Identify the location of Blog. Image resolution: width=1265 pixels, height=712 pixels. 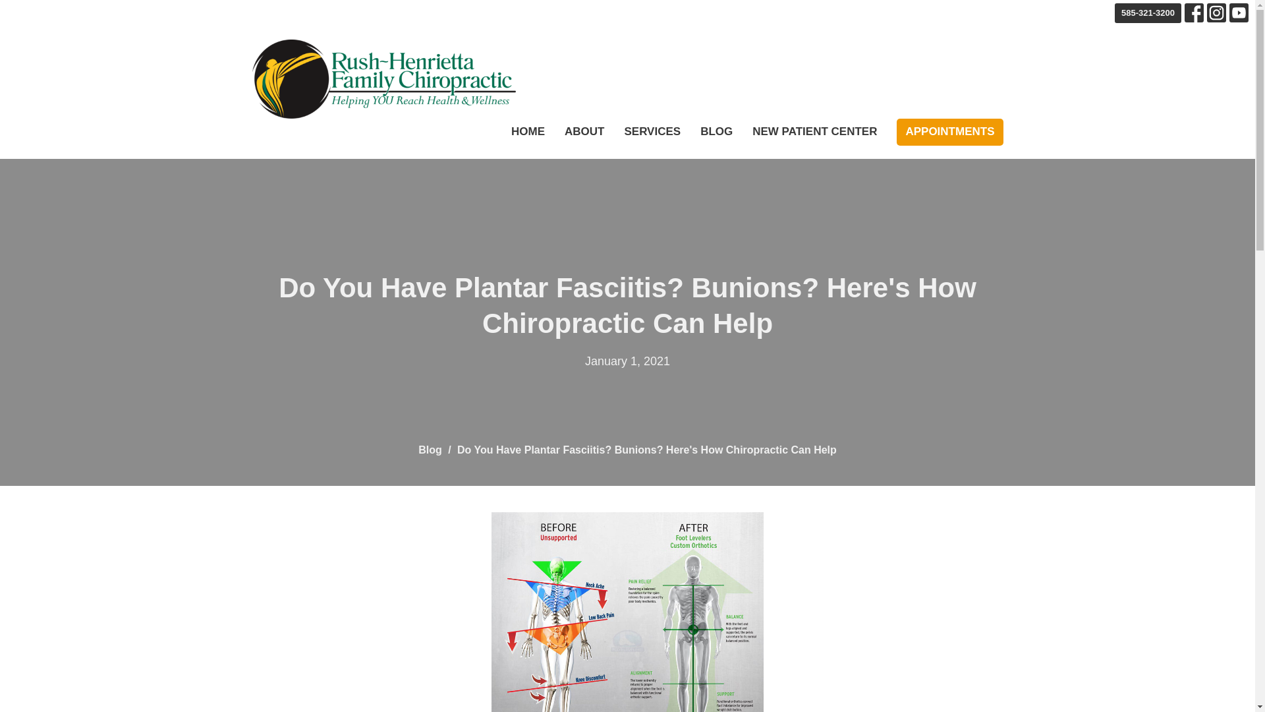
(430, 450).